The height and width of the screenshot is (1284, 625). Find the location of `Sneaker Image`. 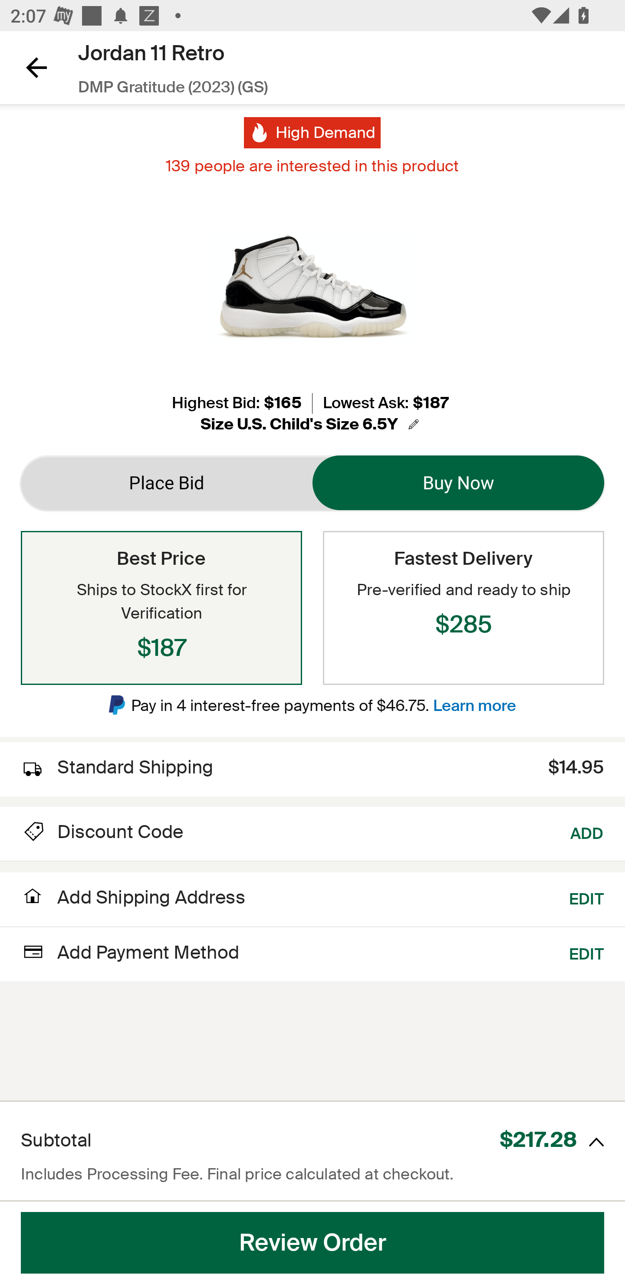

Sneaker Image is located at coordinates (312, 287).